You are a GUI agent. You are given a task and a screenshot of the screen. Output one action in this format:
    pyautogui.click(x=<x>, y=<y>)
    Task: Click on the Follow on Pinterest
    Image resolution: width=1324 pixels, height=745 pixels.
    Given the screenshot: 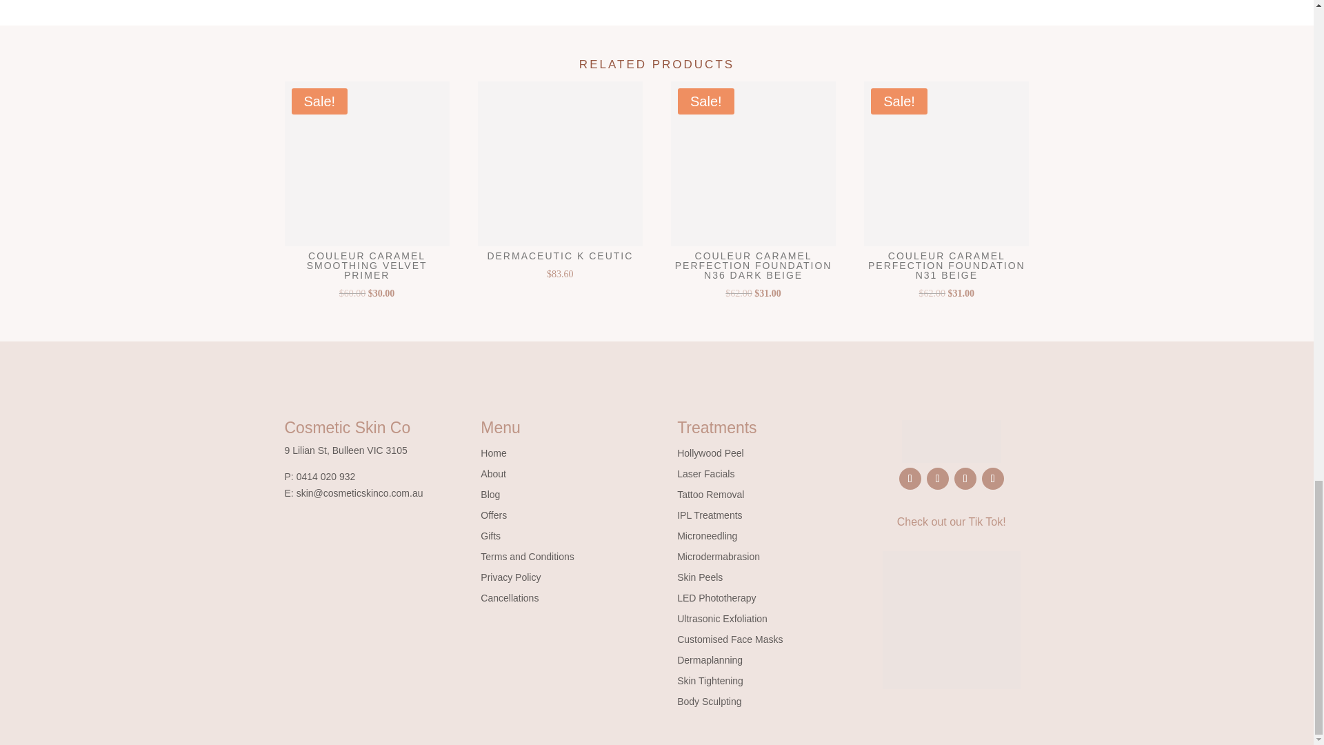 What is the action you would take?
    pyautogui.click(x=993, y=479)
    